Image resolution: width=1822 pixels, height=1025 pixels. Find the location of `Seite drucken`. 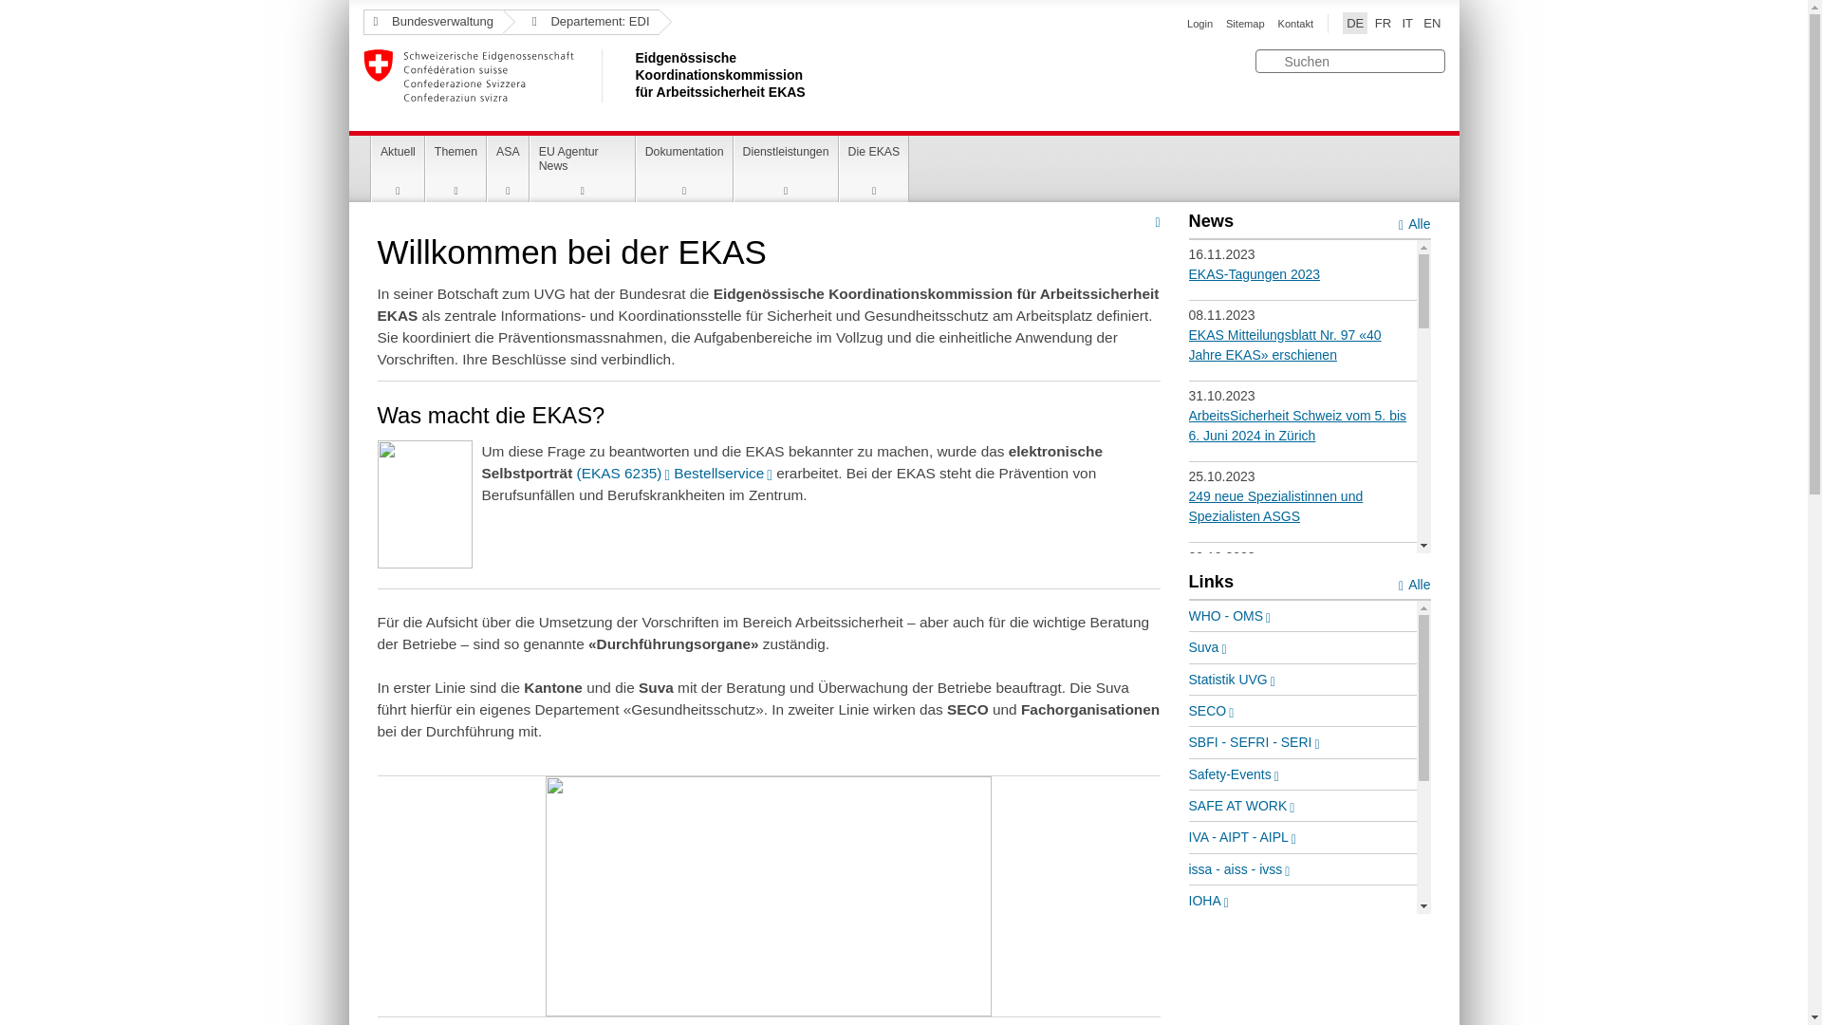

Seite drucken is located at coordinates (1158, 222).